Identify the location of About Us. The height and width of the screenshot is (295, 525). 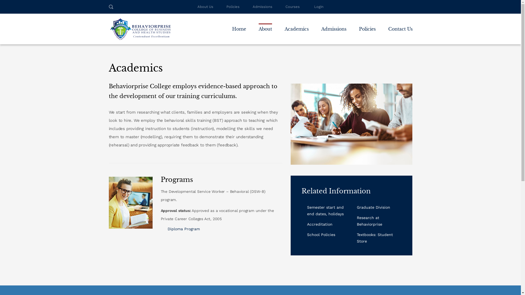
(205, 7).